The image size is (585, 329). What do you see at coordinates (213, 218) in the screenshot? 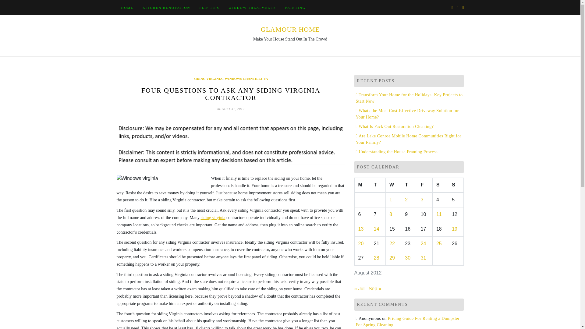
I see `For more information related to Siding virginia` at bounding box center [213, 218].